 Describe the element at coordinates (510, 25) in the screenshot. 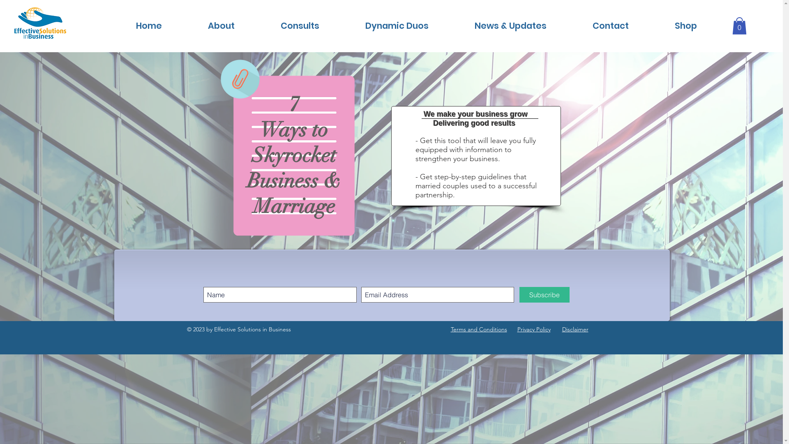

I see `News & Updates` at that location.